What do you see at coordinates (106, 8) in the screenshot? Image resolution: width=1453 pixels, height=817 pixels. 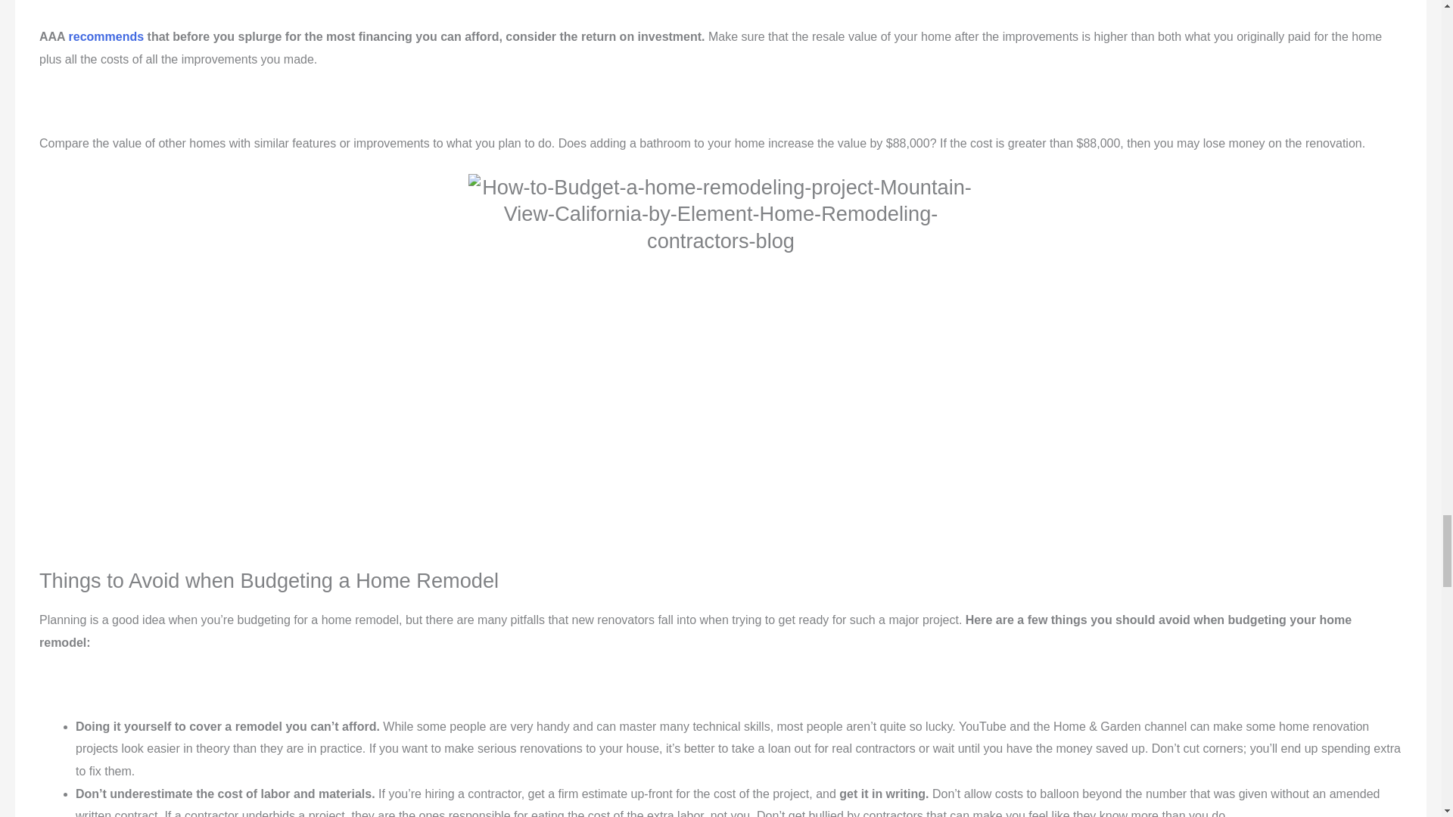 I see `recommends` at bounding box center [106, 8].